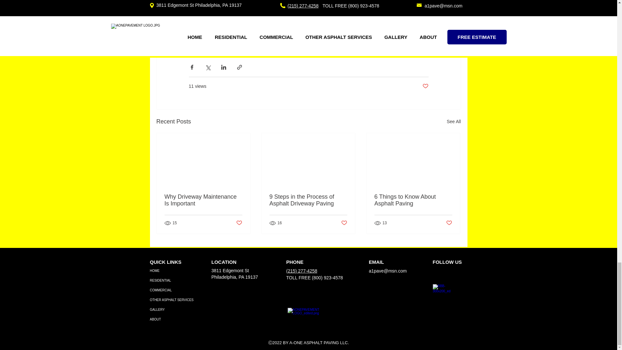 Image resolution: width=622 pixels, height=350 pixels. What do you see at coordinates (454, 121) in the screenshot?
I see `See All` at bounding box center [454, 121].